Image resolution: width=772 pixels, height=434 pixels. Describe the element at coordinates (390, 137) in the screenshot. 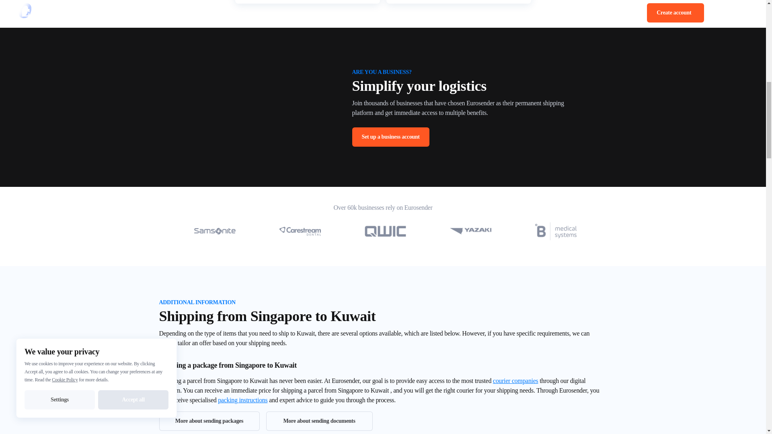

I see `Set up a business account` at that location.